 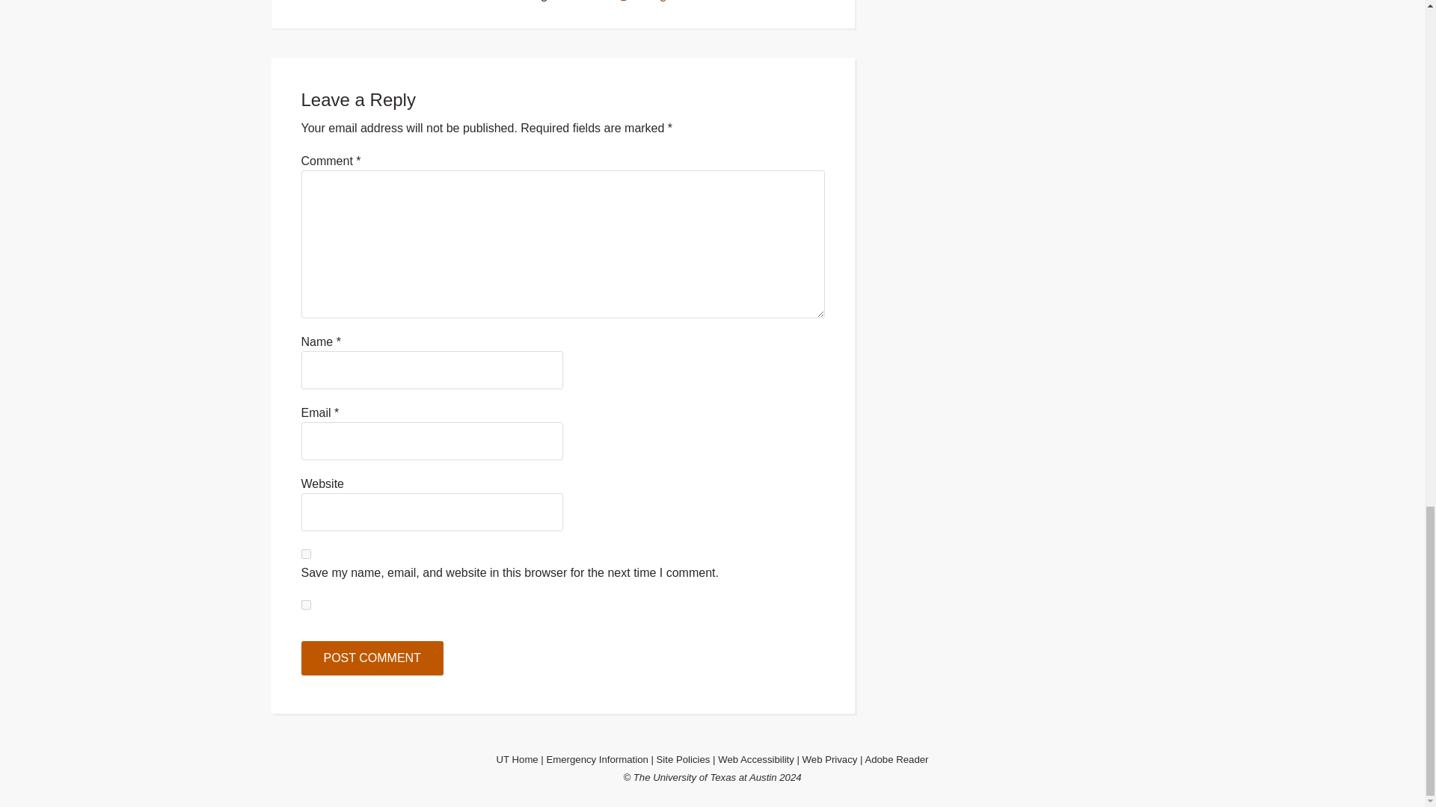 I want to click on Post Comment, so click(x=371, y=658).